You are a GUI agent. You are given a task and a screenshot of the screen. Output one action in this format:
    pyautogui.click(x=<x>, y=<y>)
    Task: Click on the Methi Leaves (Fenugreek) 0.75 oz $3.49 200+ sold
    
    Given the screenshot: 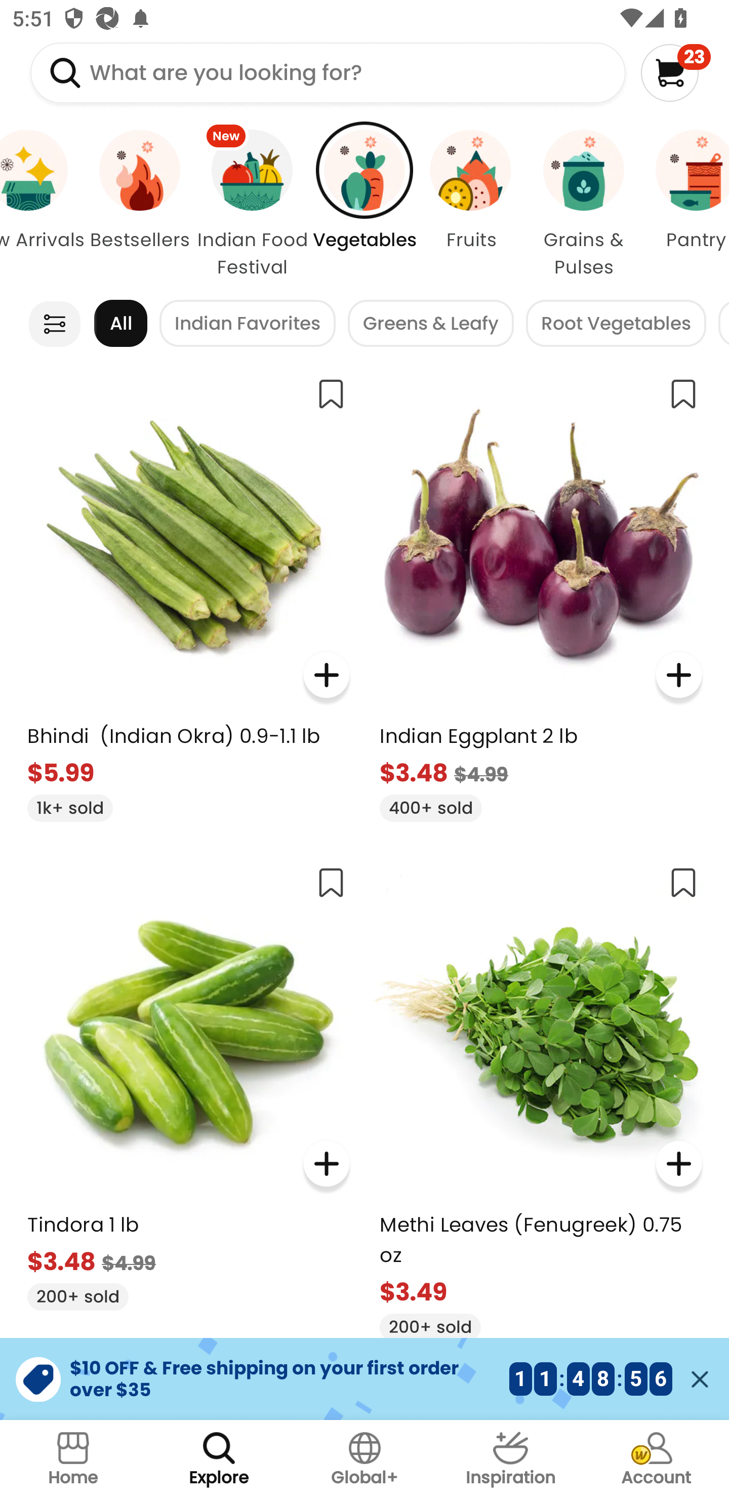 What is the action you would take?
    pyautogui.click(x=540, y=1097)
    